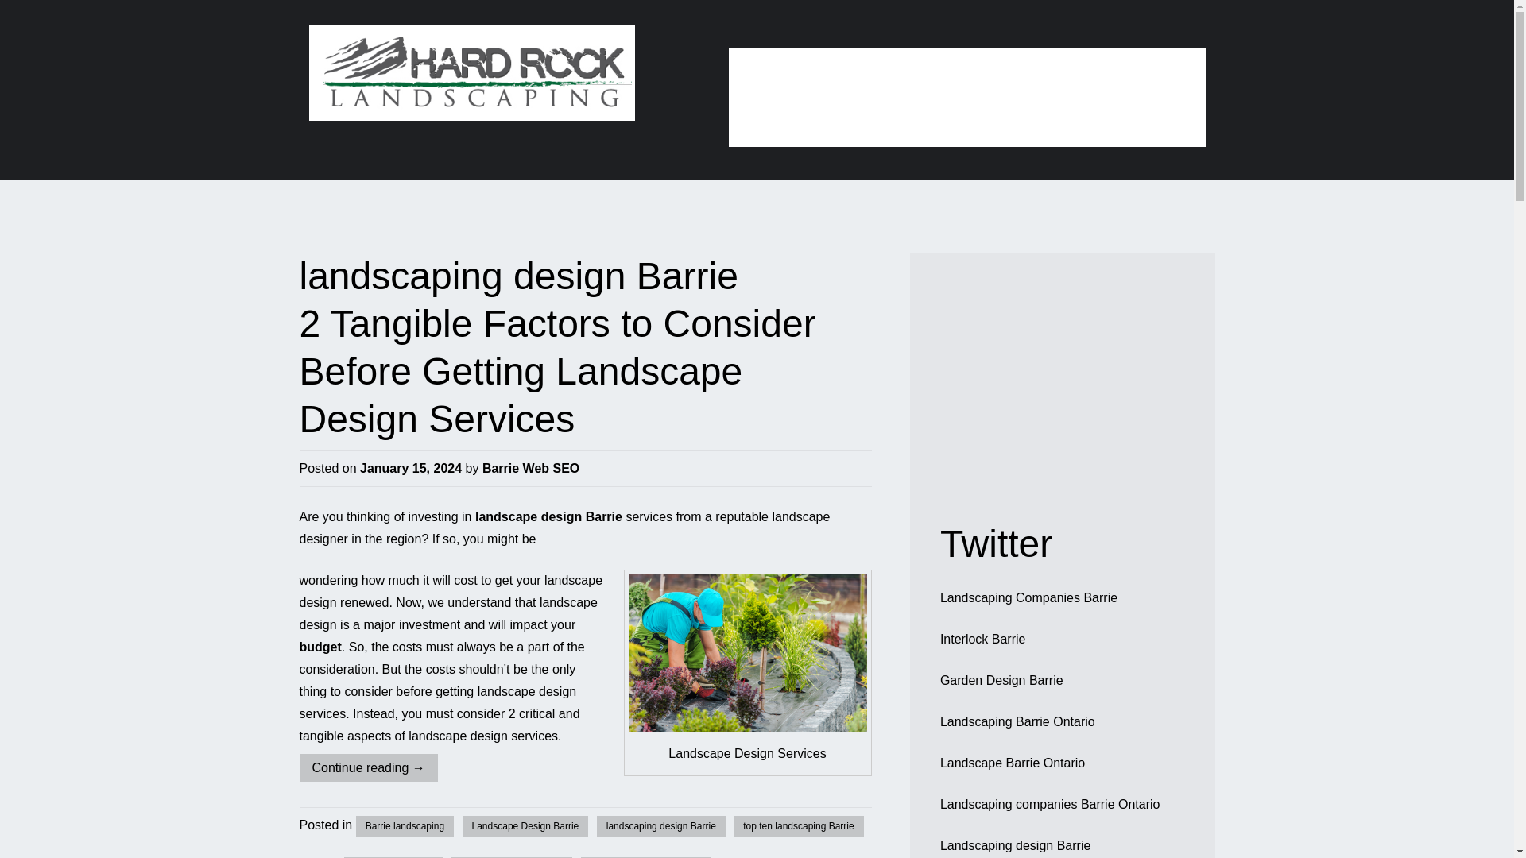 Image resolution: width=1526 pixels, height=858 pixels. I want to click on top ten landscaping Barrie, so click(798, 826).